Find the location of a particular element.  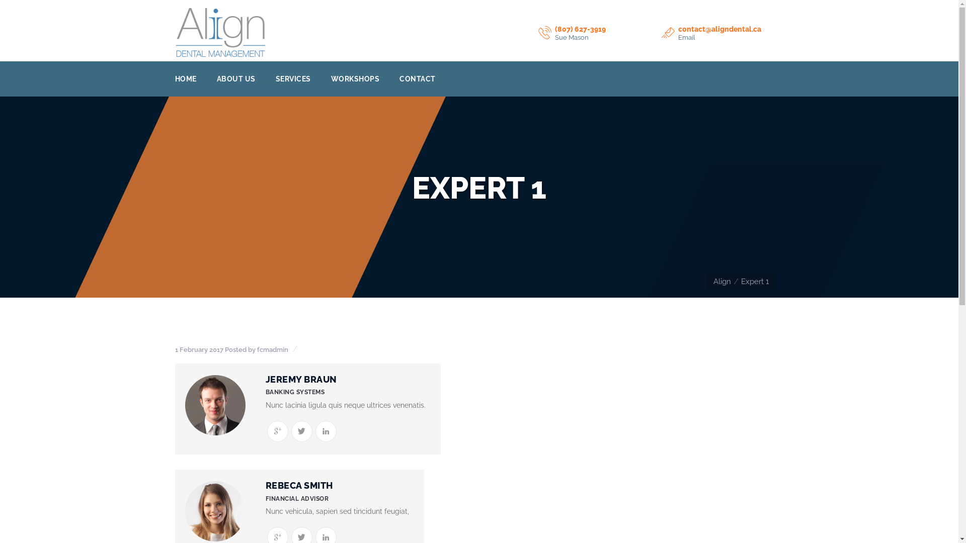

fcmadmin is located at coordinates (272, 350).